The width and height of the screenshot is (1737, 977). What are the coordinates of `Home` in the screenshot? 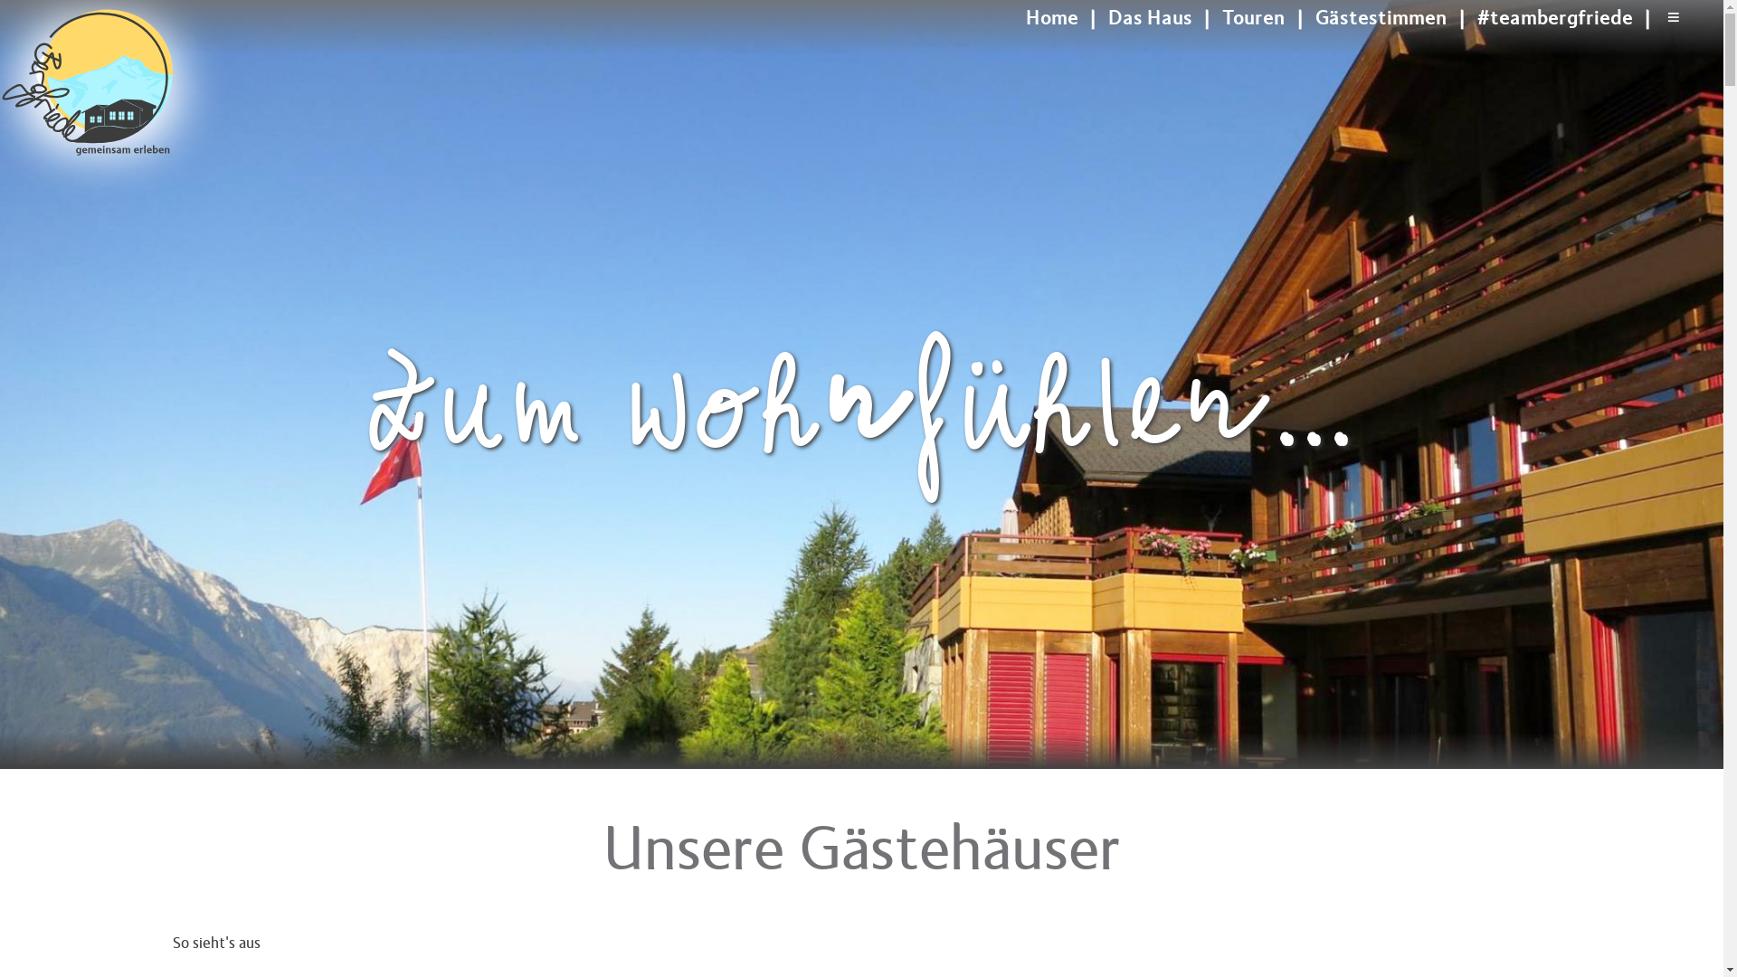 It's located at (1052, 18).